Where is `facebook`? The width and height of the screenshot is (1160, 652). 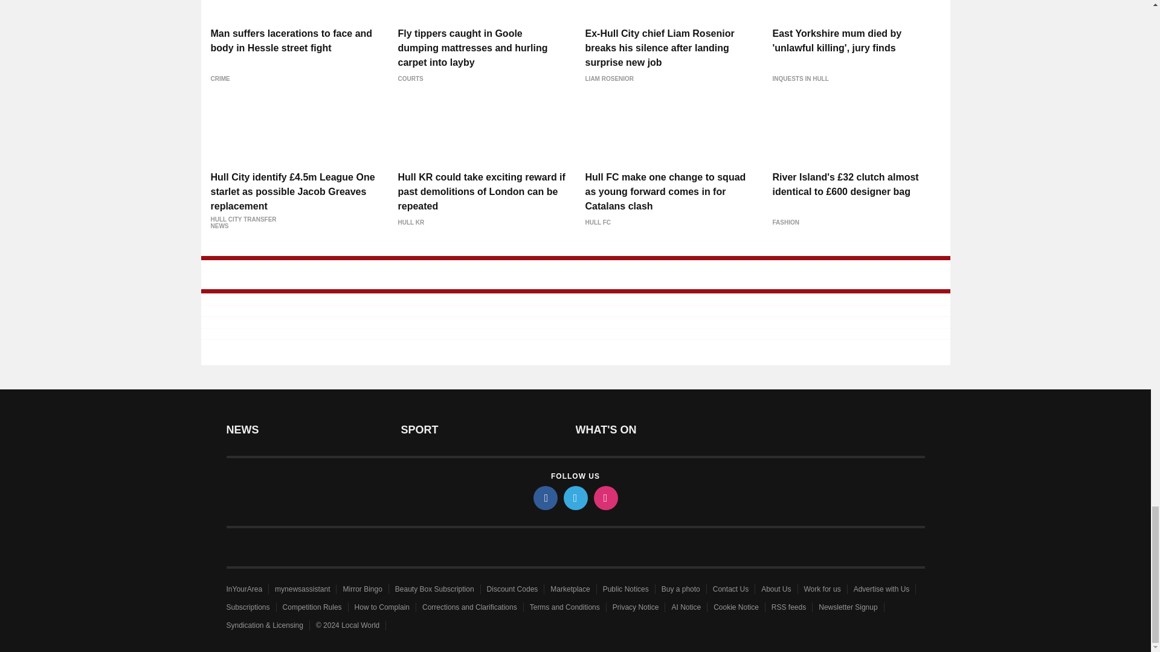
facebook is located at coordinates (544, 497).